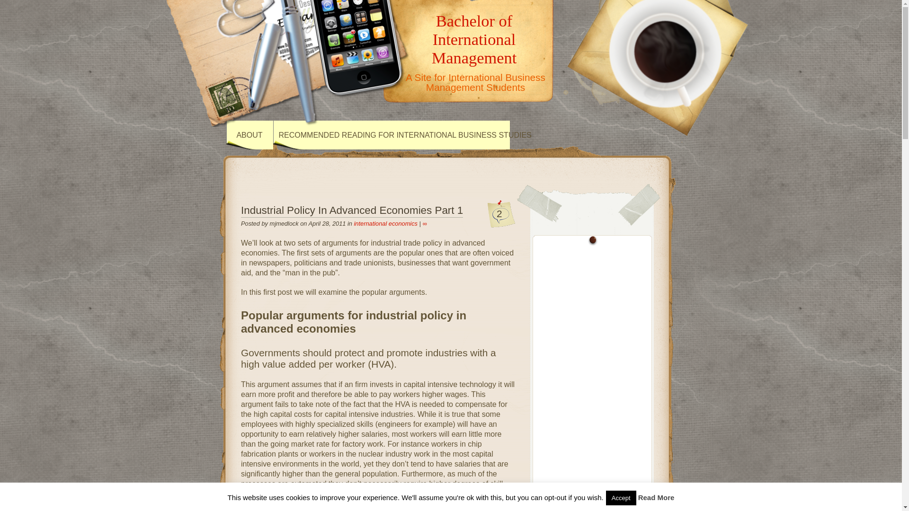 Image resolution: width=909 pixels, height=511 pixels. I want to click on Industrial Policy In Advanced Economies Part 1, so click(351, 211).